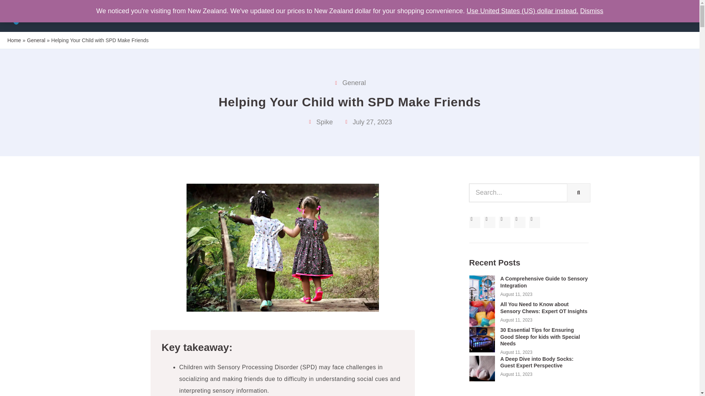 This screenshot has height=396, width=705. I want to click on Home, so click(14, 40).